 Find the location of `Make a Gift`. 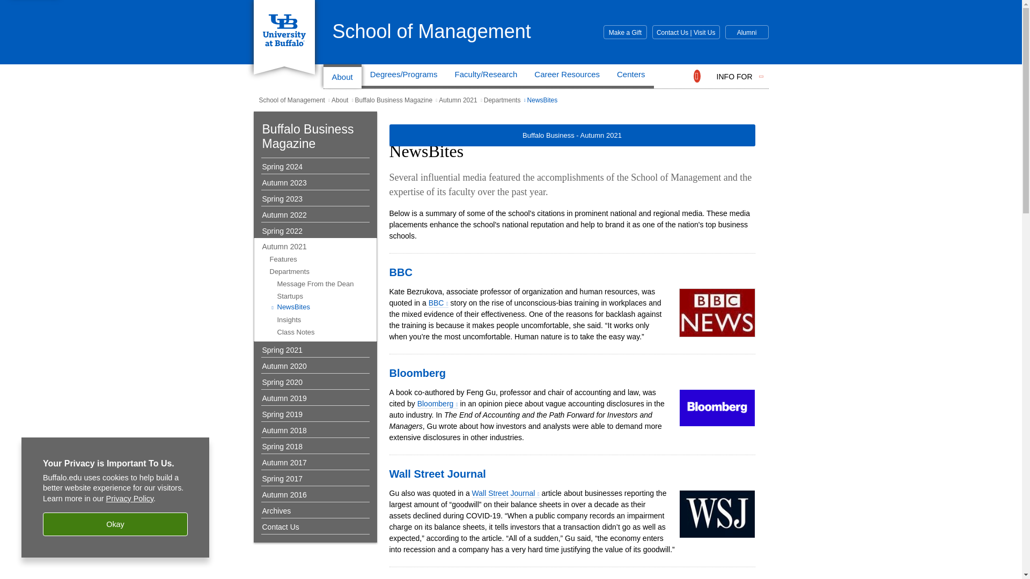

Make a Gift is located at coordinates (625, 32).